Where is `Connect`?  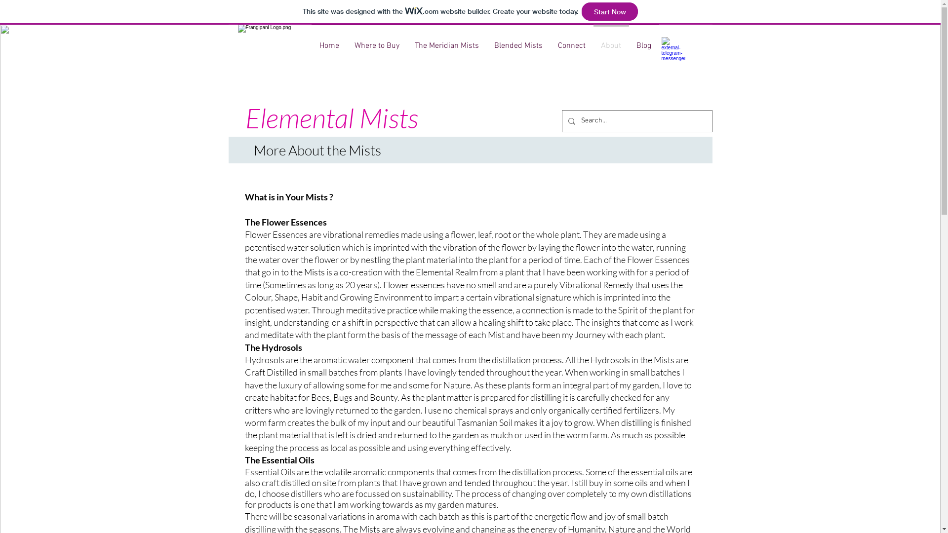
Connect is located at coordinates (572, 41).